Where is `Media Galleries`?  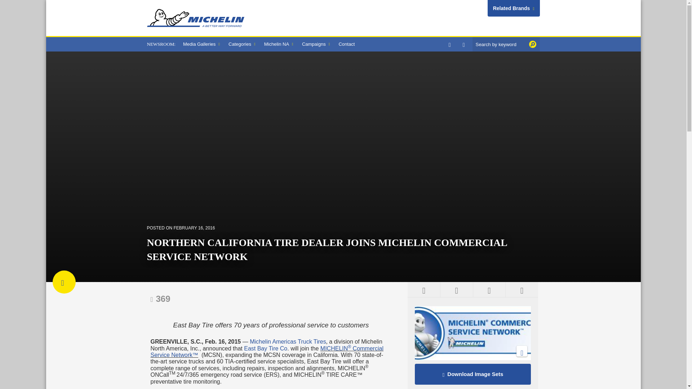 Media Galleries is located at coordinates (201, 44).